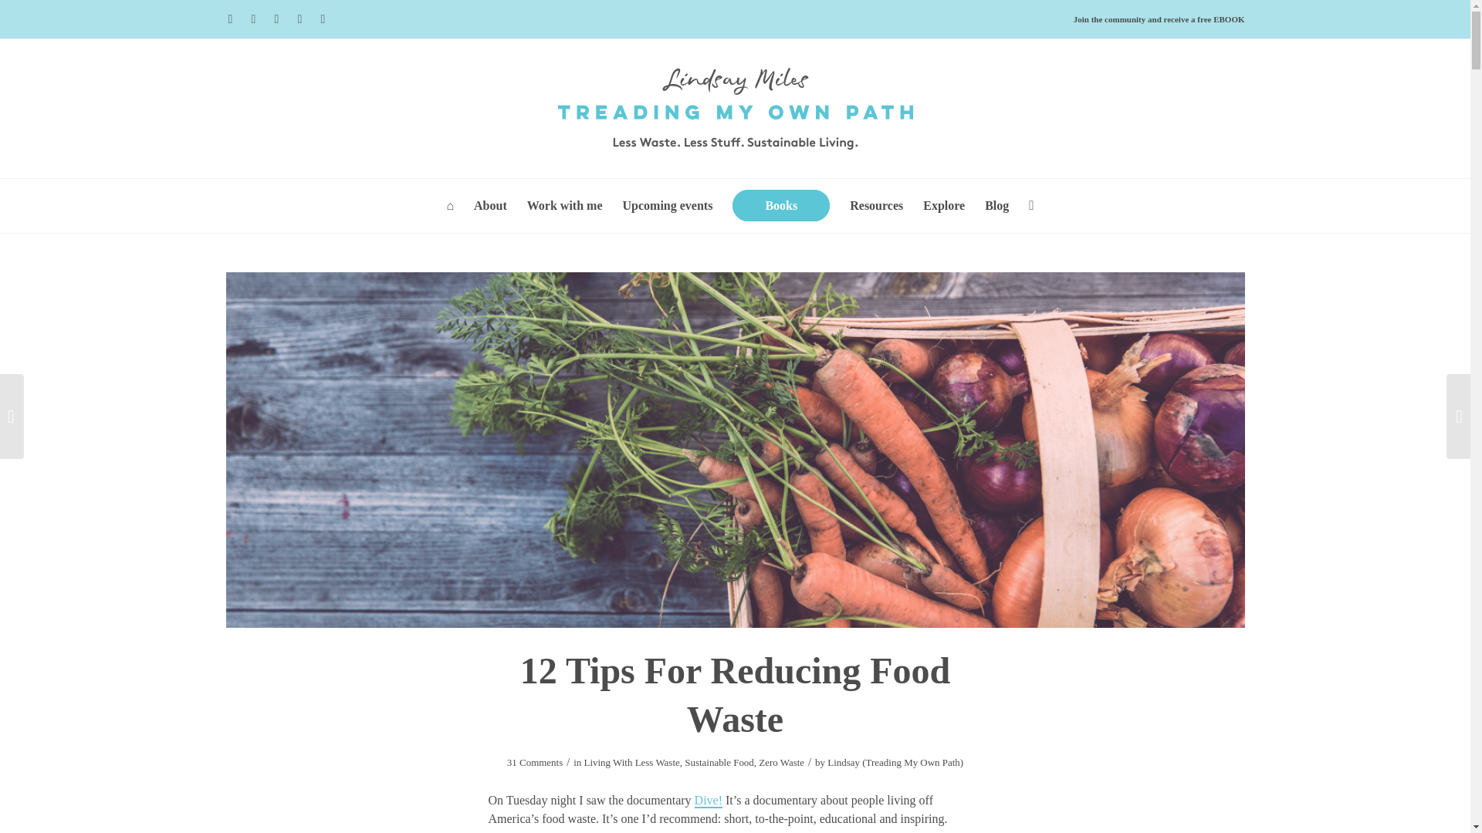 The image size is (1482, 833). I want to click on Work with me, so click(565, 197).